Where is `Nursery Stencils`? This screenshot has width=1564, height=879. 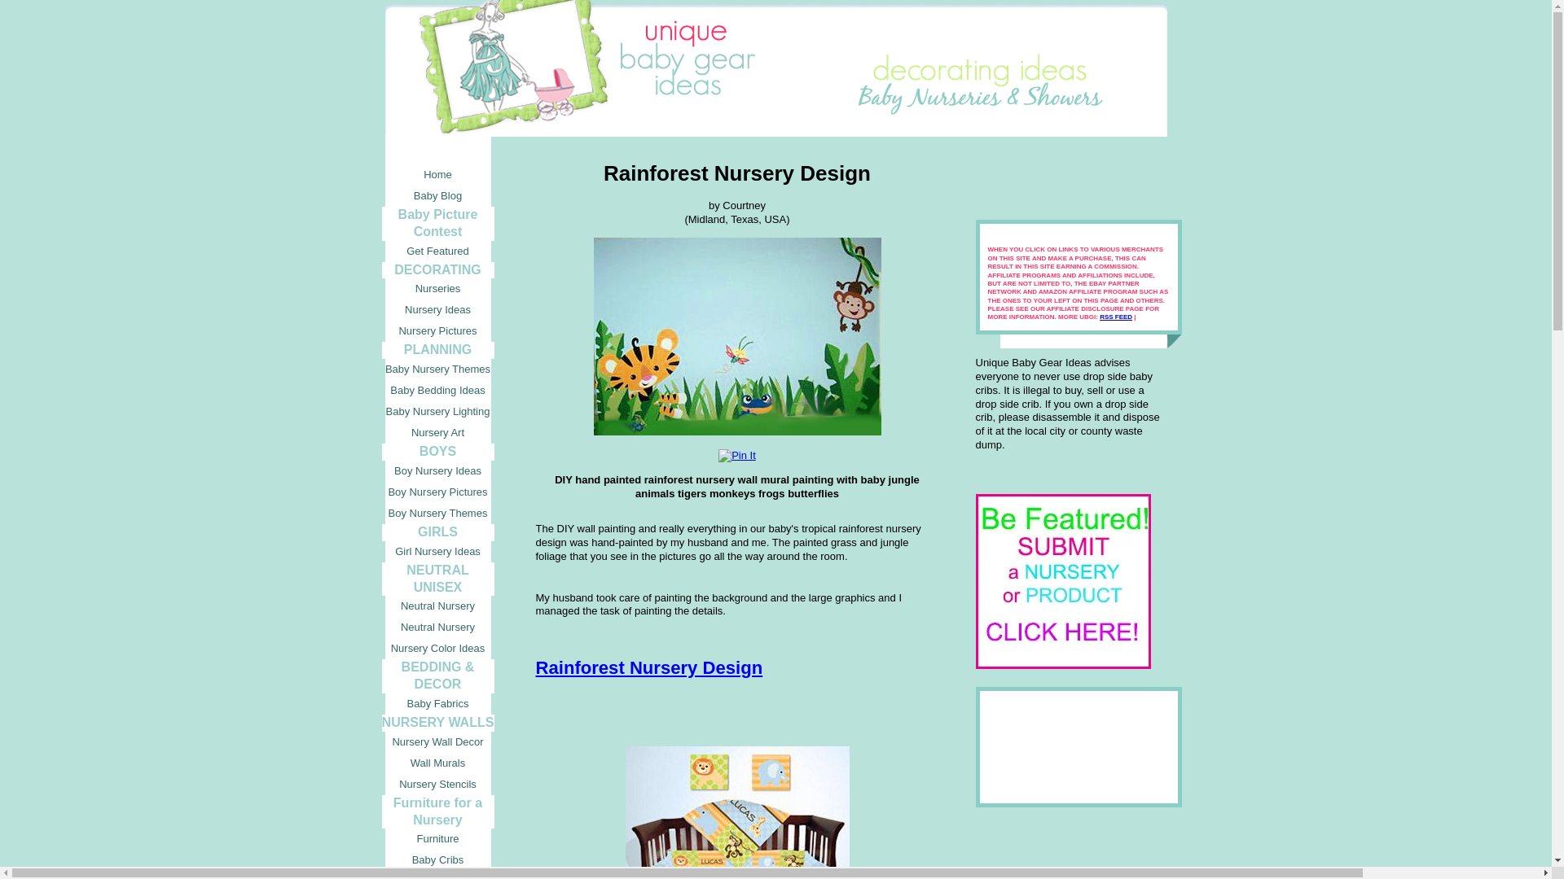 Nursery Stencils is located at coordinates (437, 785).